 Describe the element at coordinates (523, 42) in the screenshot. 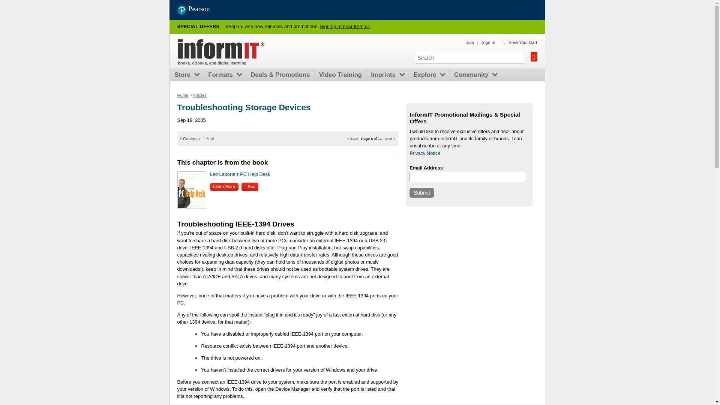

I see `View Your Cart` at that location.